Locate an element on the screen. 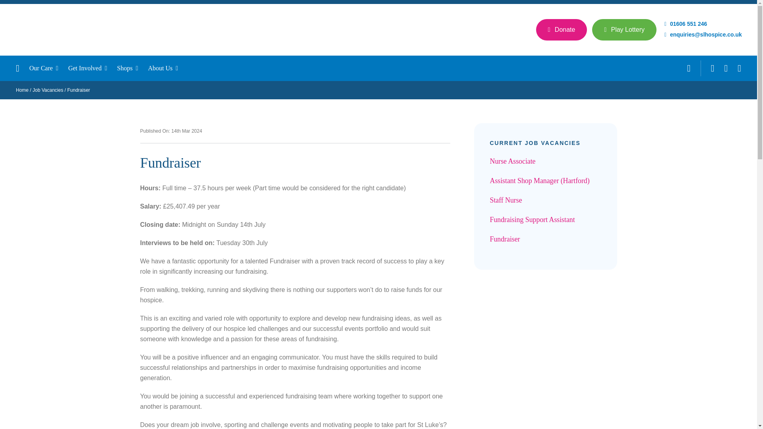 This screenshot has width=763, height=429. Play Lottery is located at coordinates (624, 29).